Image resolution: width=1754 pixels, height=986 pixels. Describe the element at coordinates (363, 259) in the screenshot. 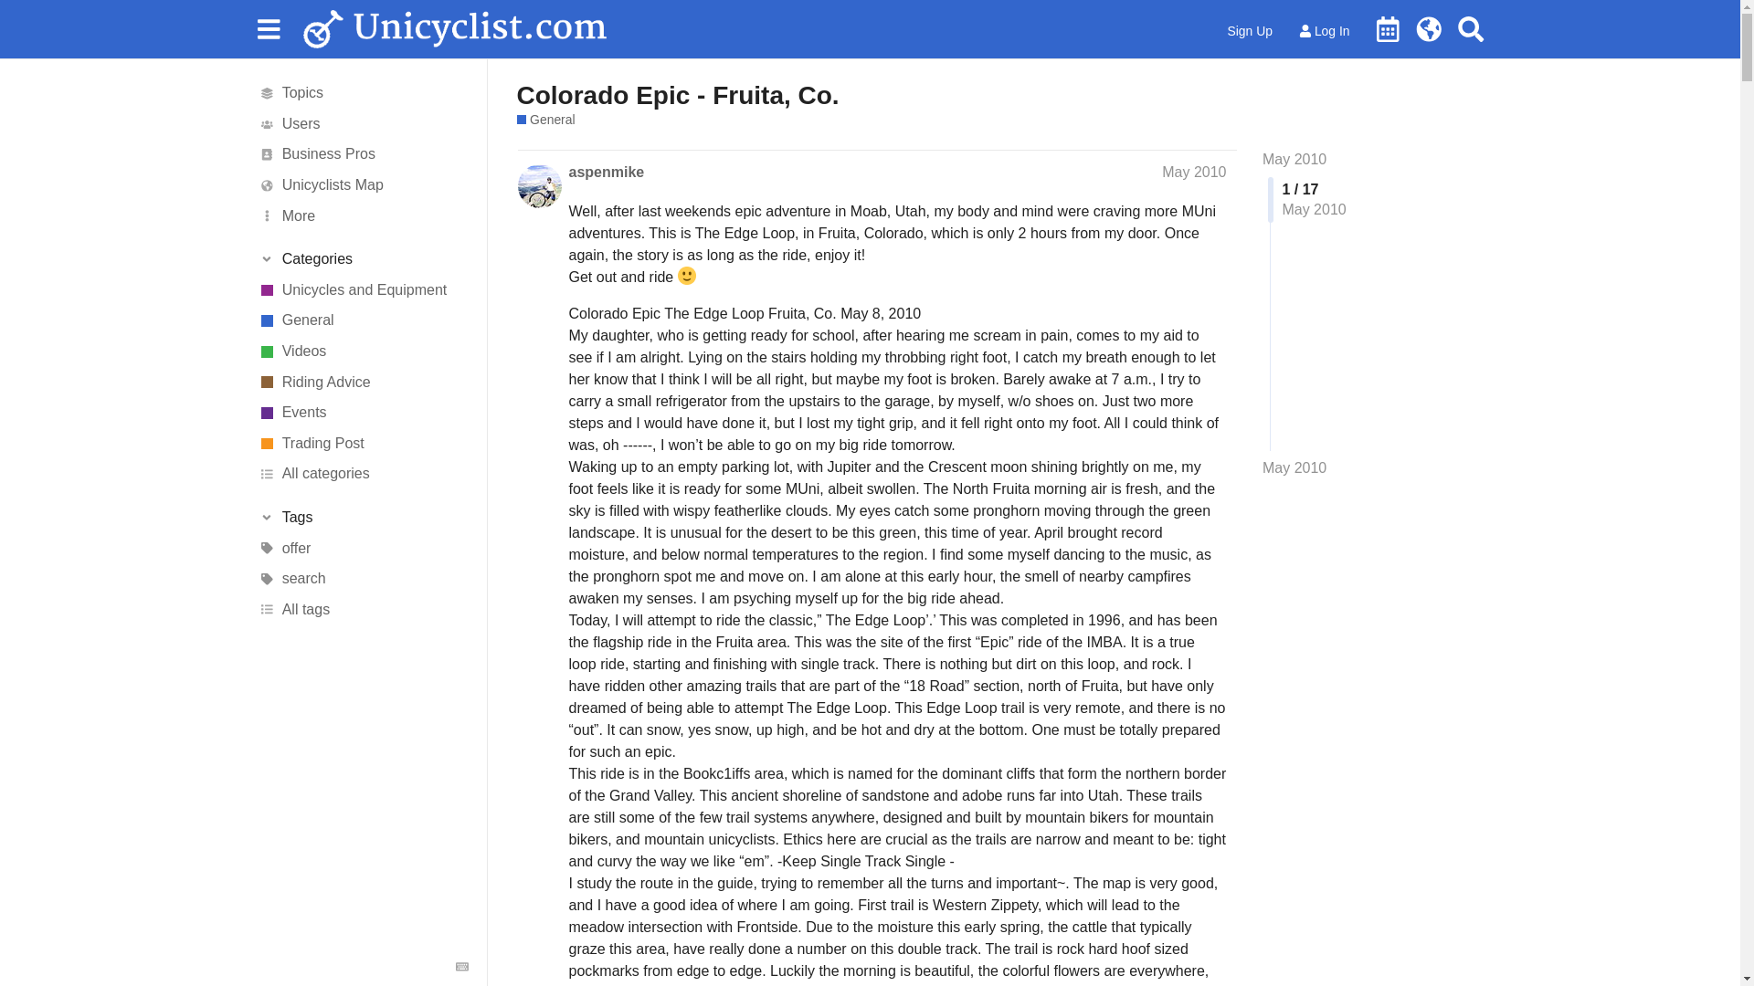

I see `Categories` at that location.